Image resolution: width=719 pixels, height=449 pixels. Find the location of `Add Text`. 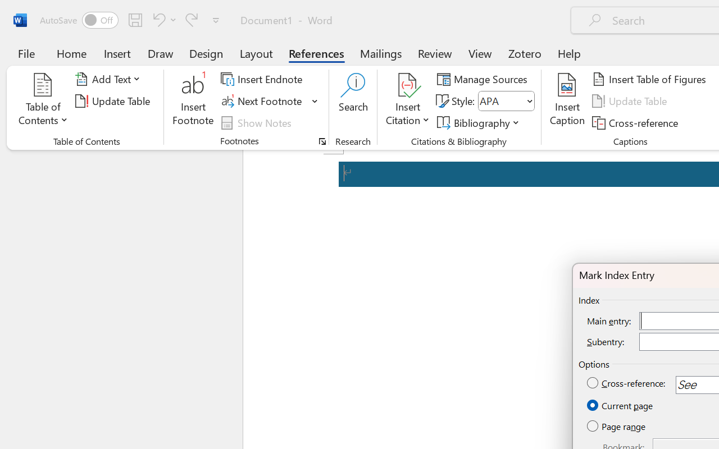

Add Text is located at coordinates (110, 79).